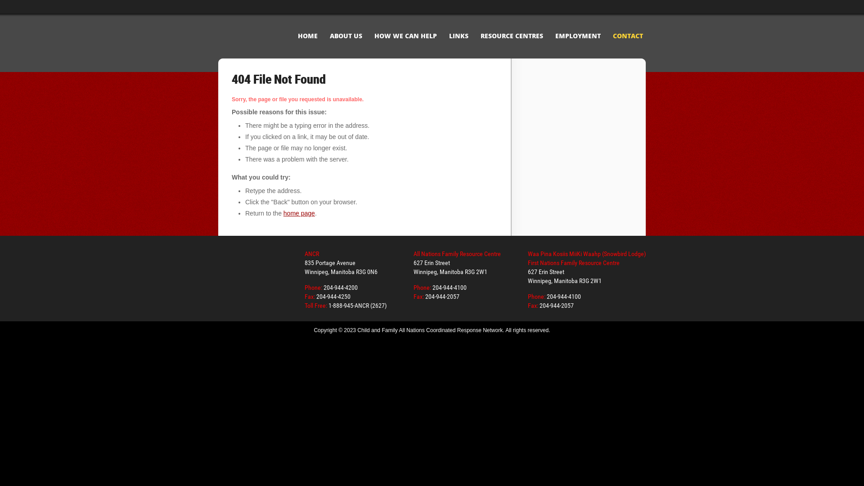 This screenshot has width=864, height=486. What do you see at coordinates (346, 36) in the screenshot?
I see `ABOUT US` at bounding box center [346, 36].